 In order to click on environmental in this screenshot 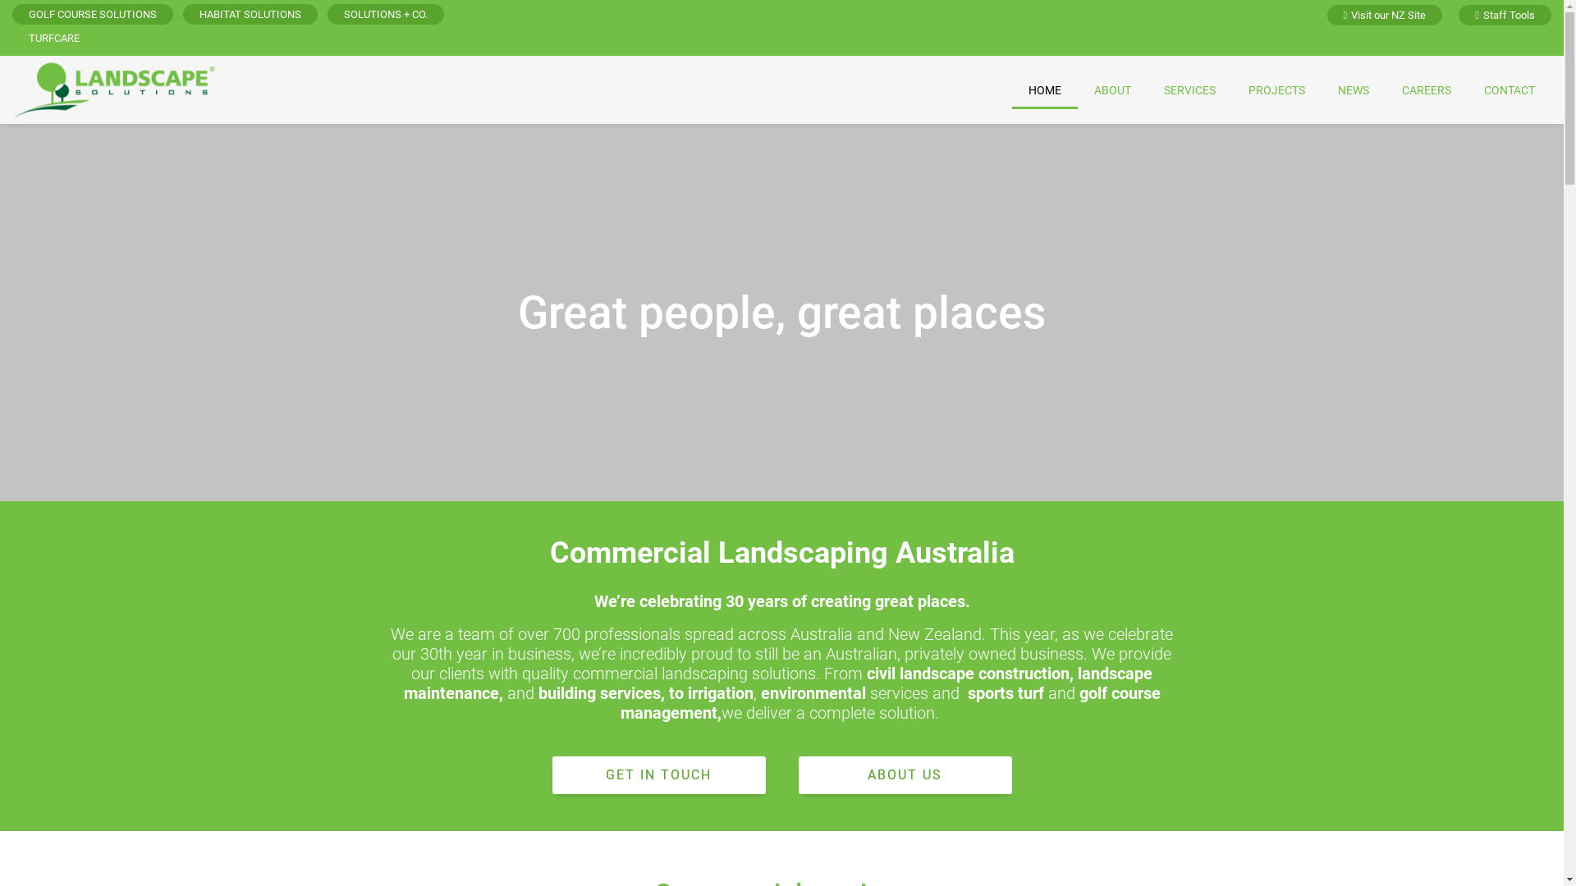, I will do `click(813, 693)`.